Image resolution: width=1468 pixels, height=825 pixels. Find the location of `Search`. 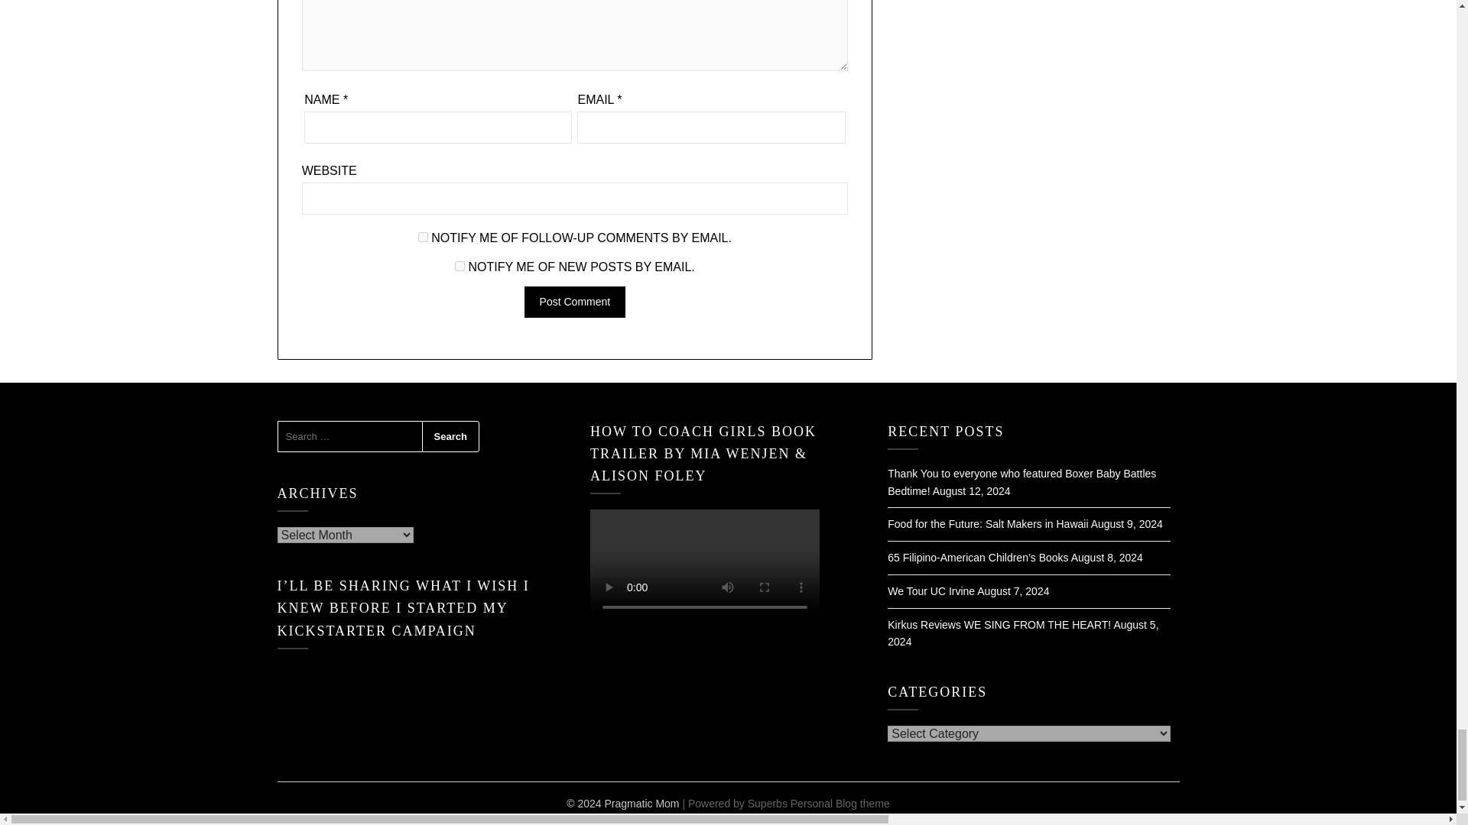

Search is located at coordinates (451, 436).